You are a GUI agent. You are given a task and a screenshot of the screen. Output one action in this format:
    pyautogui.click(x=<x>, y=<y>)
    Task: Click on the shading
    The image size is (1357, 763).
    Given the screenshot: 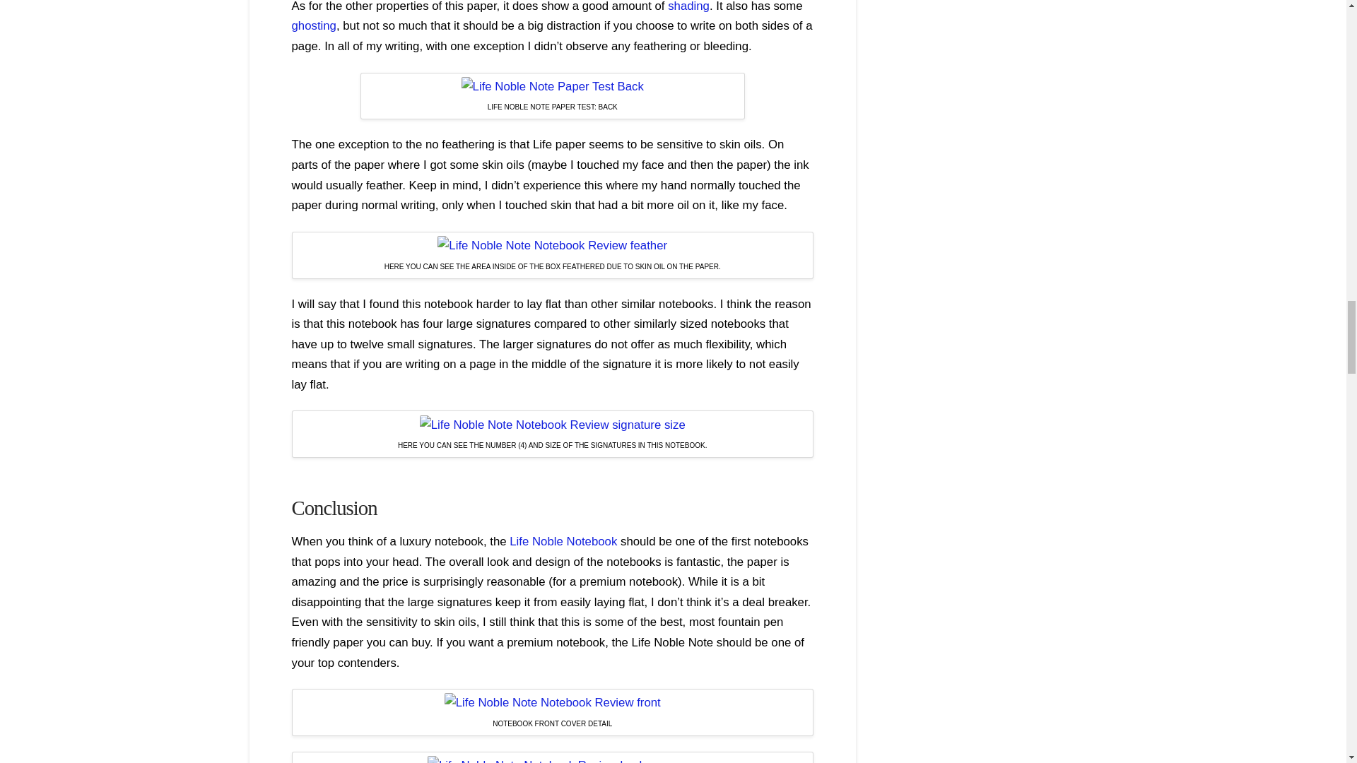 What is the action you would take?
    pyautogui.click(x=688, y=6)
    